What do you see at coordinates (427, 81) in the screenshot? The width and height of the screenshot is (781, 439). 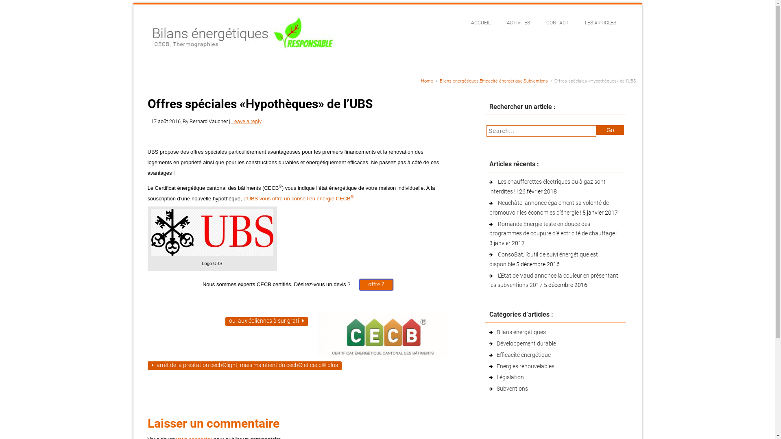 I see `Home` at bounding box center [427, 81].